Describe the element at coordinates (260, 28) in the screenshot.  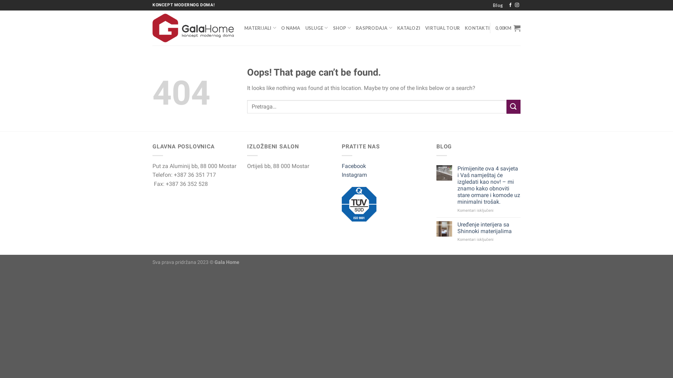
I see `MATERIJALI` at that location.